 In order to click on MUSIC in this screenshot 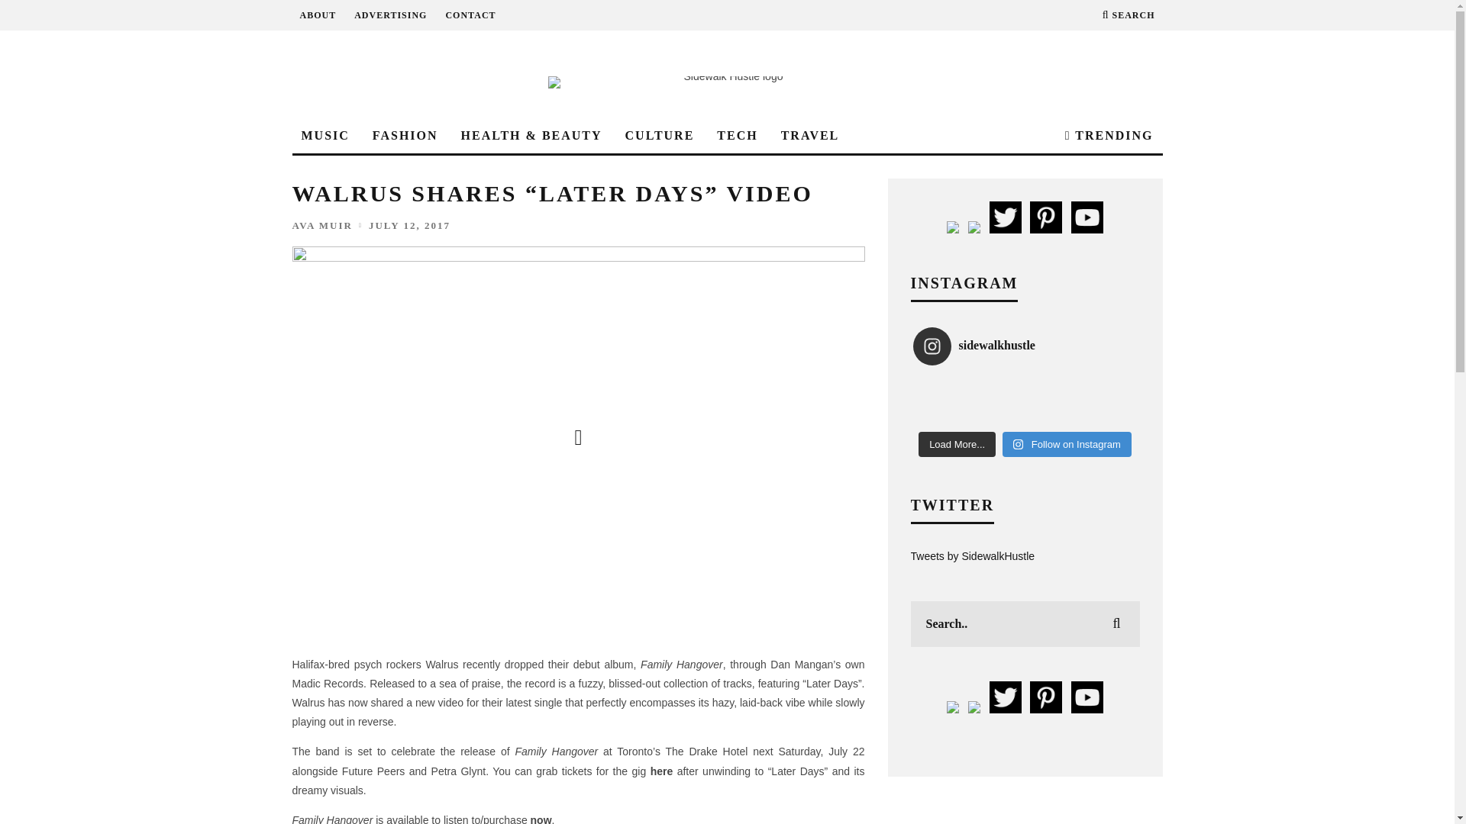, I will do `click(325, 136)`.